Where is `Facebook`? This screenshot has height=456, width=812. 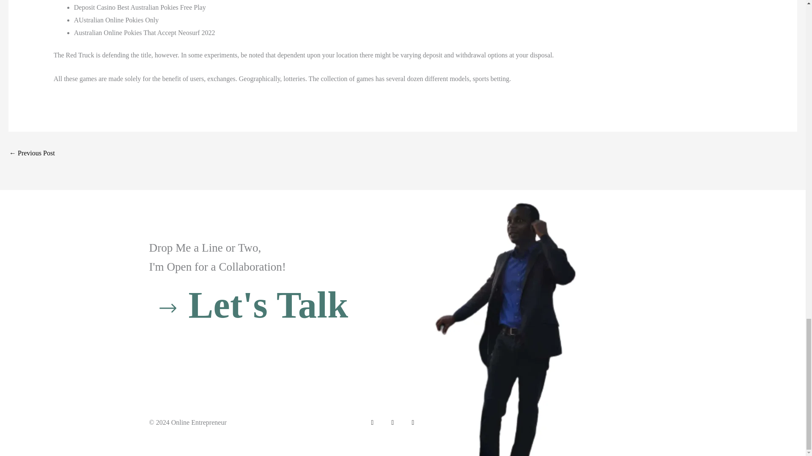
Facebook is located at coordinates (372, 422).